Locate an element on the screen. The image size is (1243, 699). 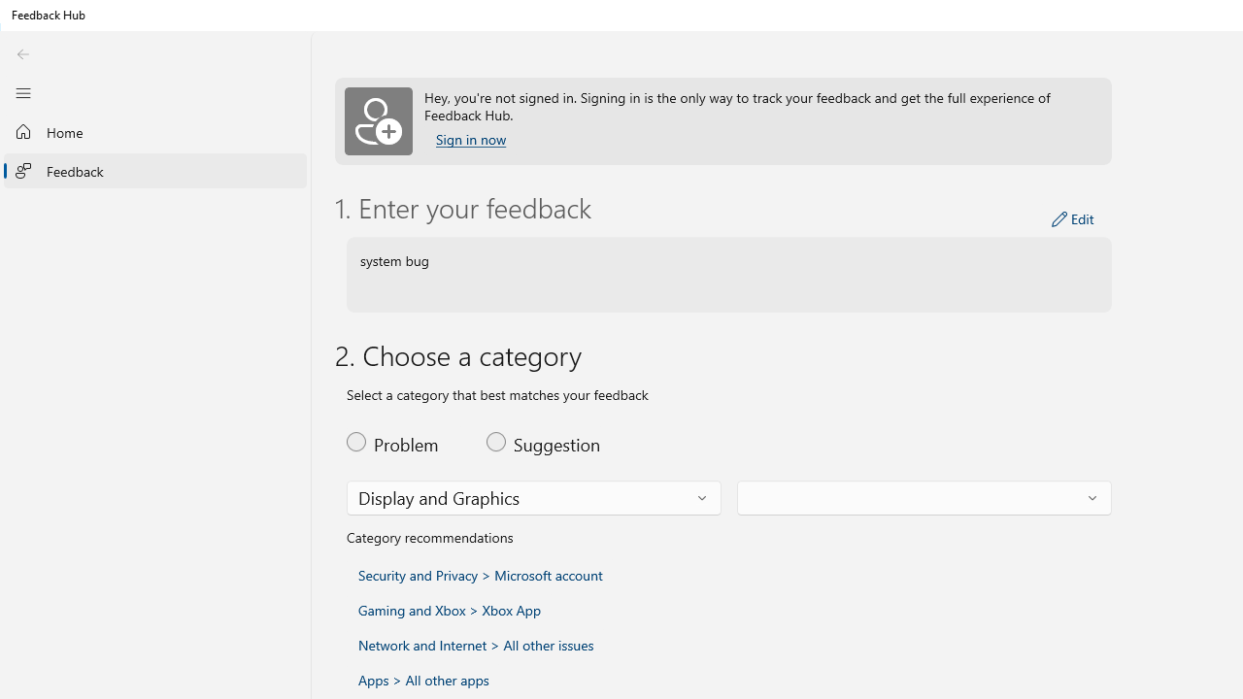
Feedback type, Problem is located at coordinates (405, 441).